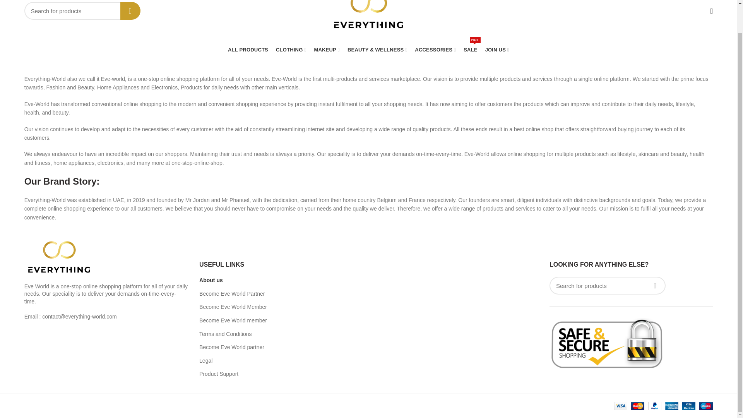 The height and width of the screenshot is (418, 743). What do you see at coordinates (649, 126) in the screenshot?
I see `Log in` at bounding box center [649, 126].